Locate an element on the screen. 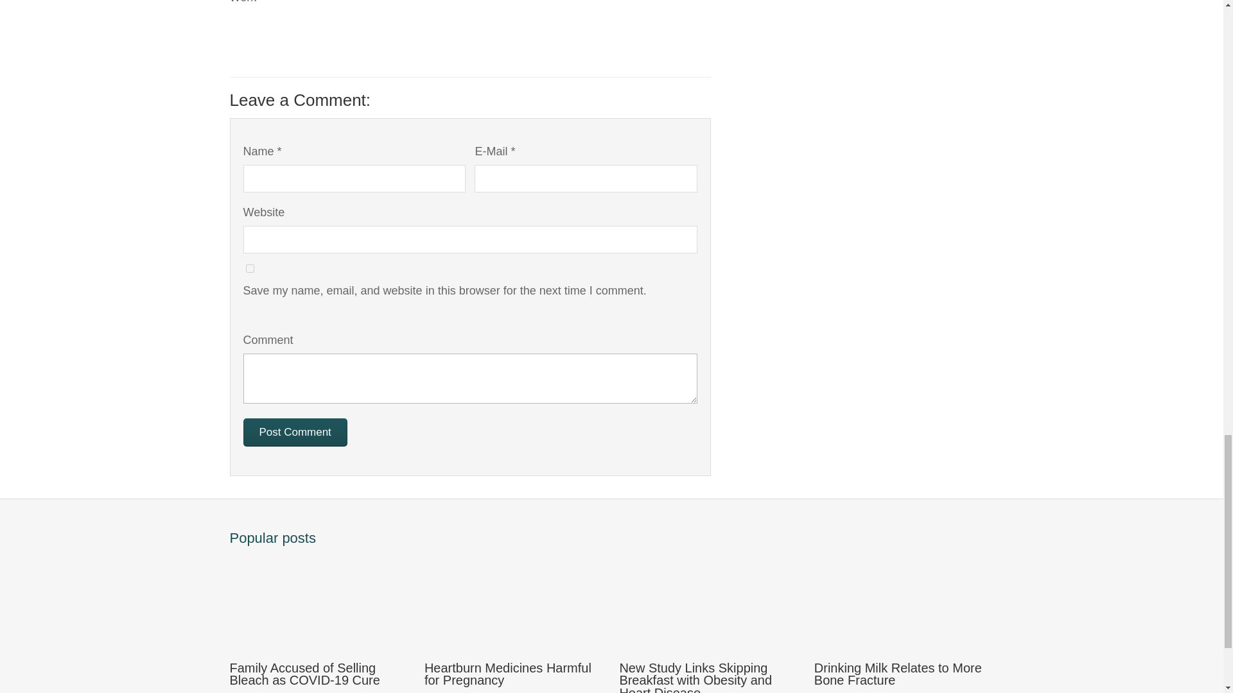 The image size is (1233, 693). Post Comment is located at coordinates (294, 432).